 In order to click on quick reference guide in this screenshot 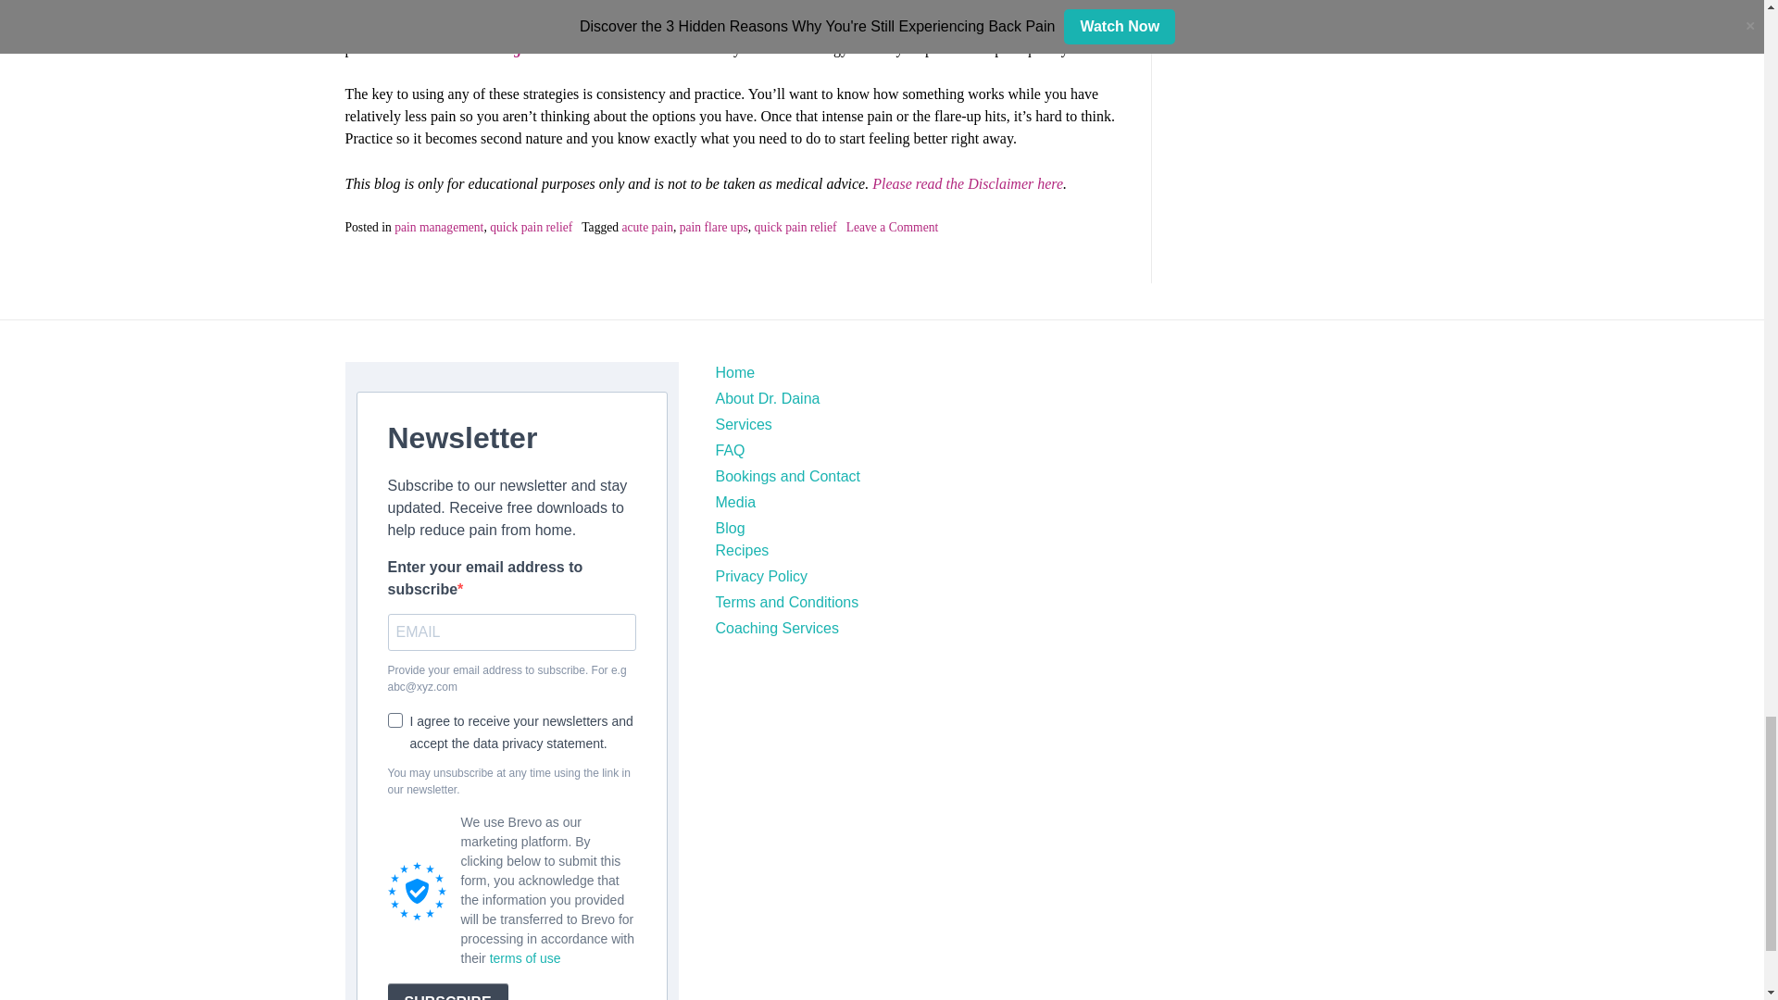, I will do `click(493, 26)`.